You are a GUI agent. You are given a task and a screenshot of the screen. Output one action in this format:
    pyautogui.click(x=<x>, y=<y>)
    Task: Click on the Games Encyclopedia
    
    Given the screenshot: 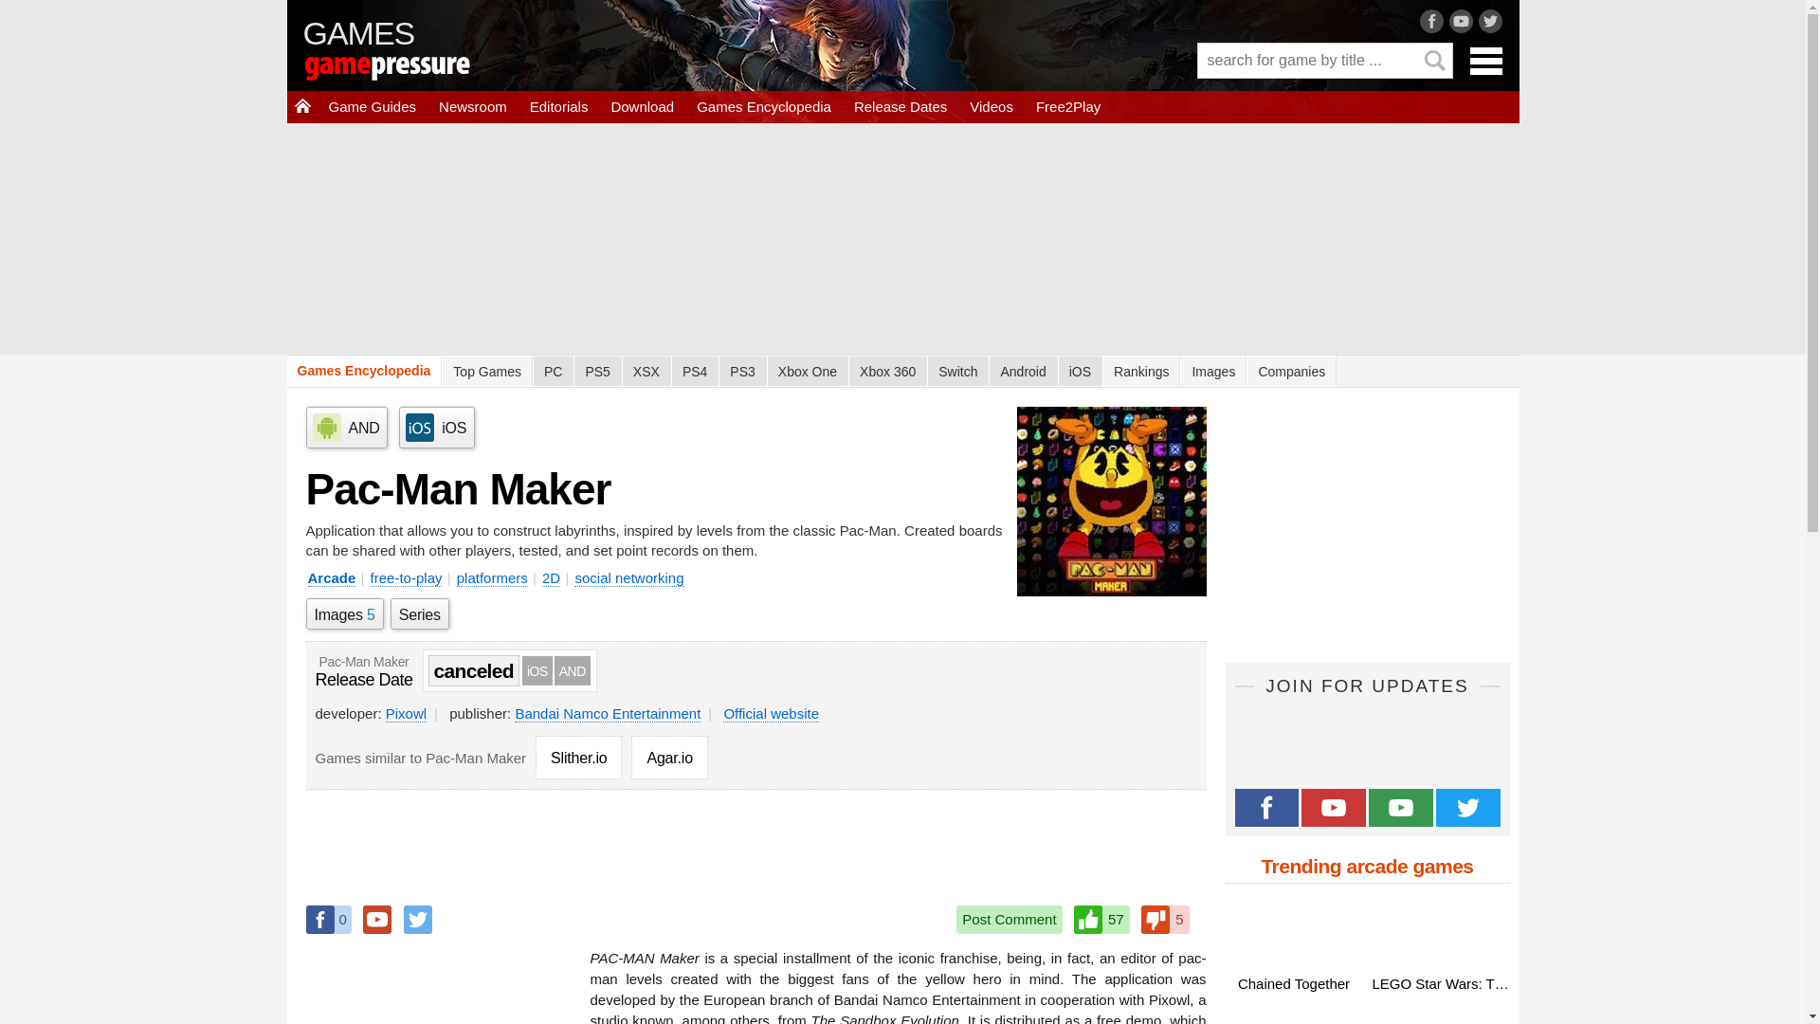 What is the action you would take?
    pyautogui.click(x=364, y=372)
    